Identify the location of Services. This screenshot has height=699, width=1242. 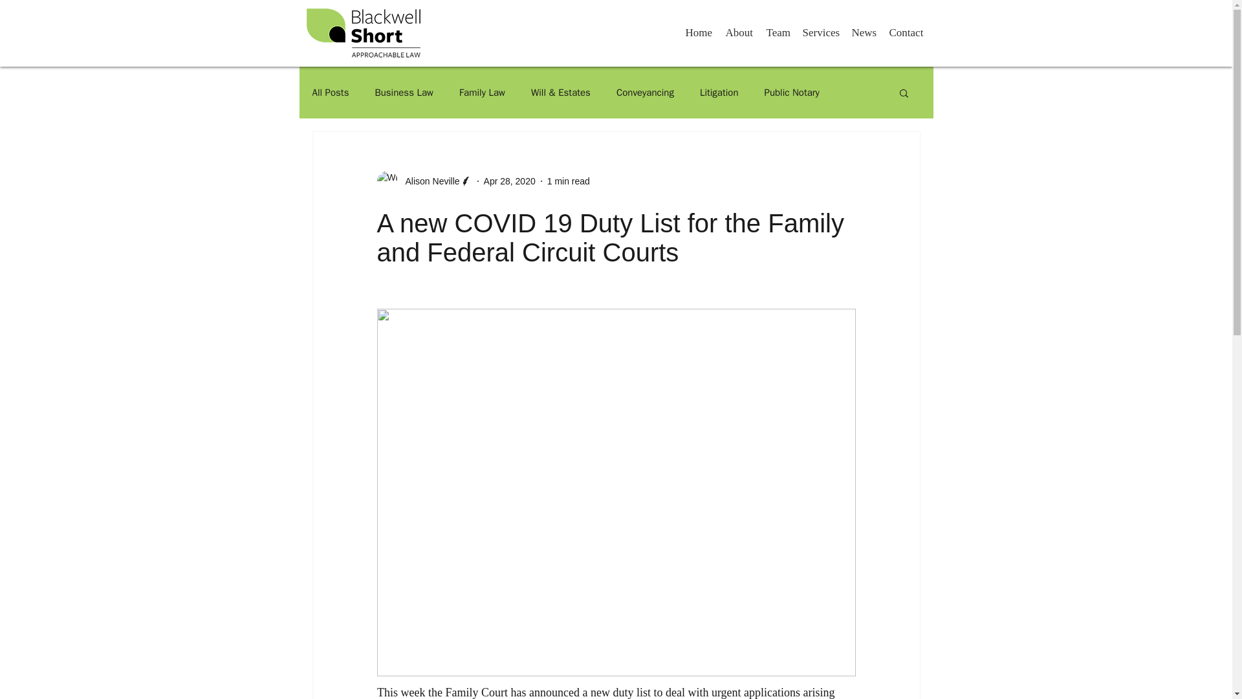
(820, 32).